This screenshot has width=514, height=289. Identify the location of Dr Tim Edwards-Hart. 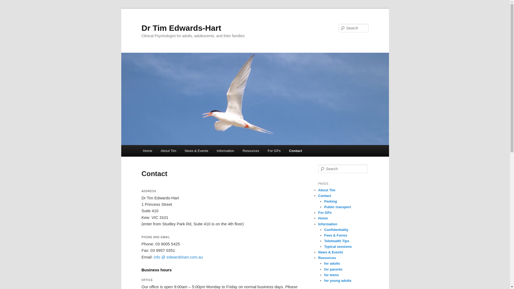
(181, 28).